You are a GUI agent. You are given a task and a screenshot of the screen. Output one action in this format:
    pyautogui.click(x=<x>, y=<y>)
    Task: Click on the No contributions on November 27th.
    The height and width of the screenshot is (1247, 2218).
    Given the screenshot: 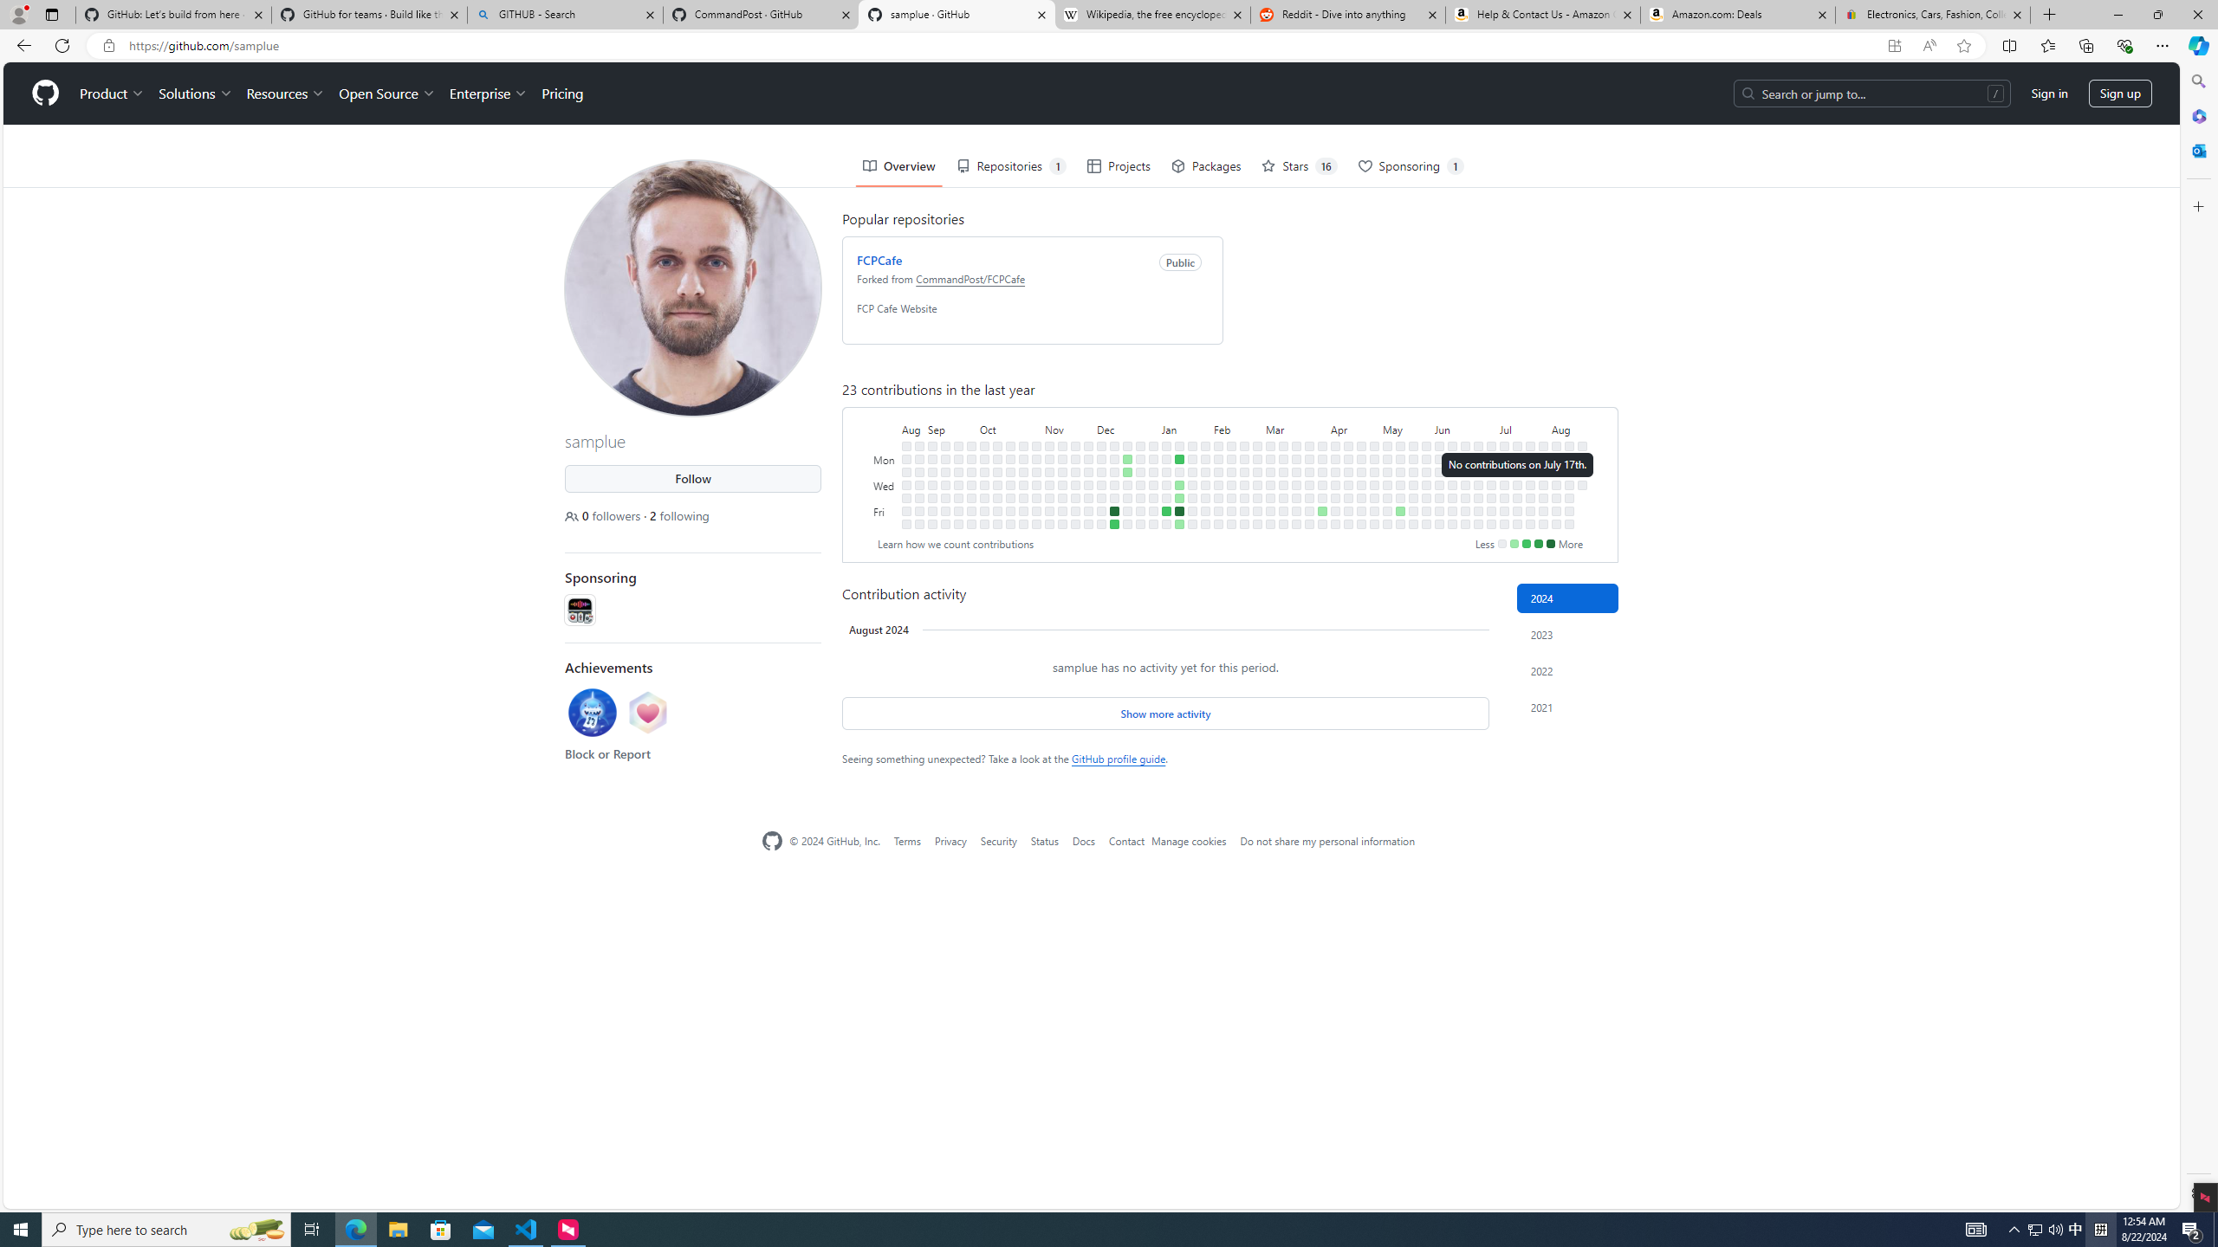 What is the action you would take?
    pyautogui.click(x=1088, y=459)
    